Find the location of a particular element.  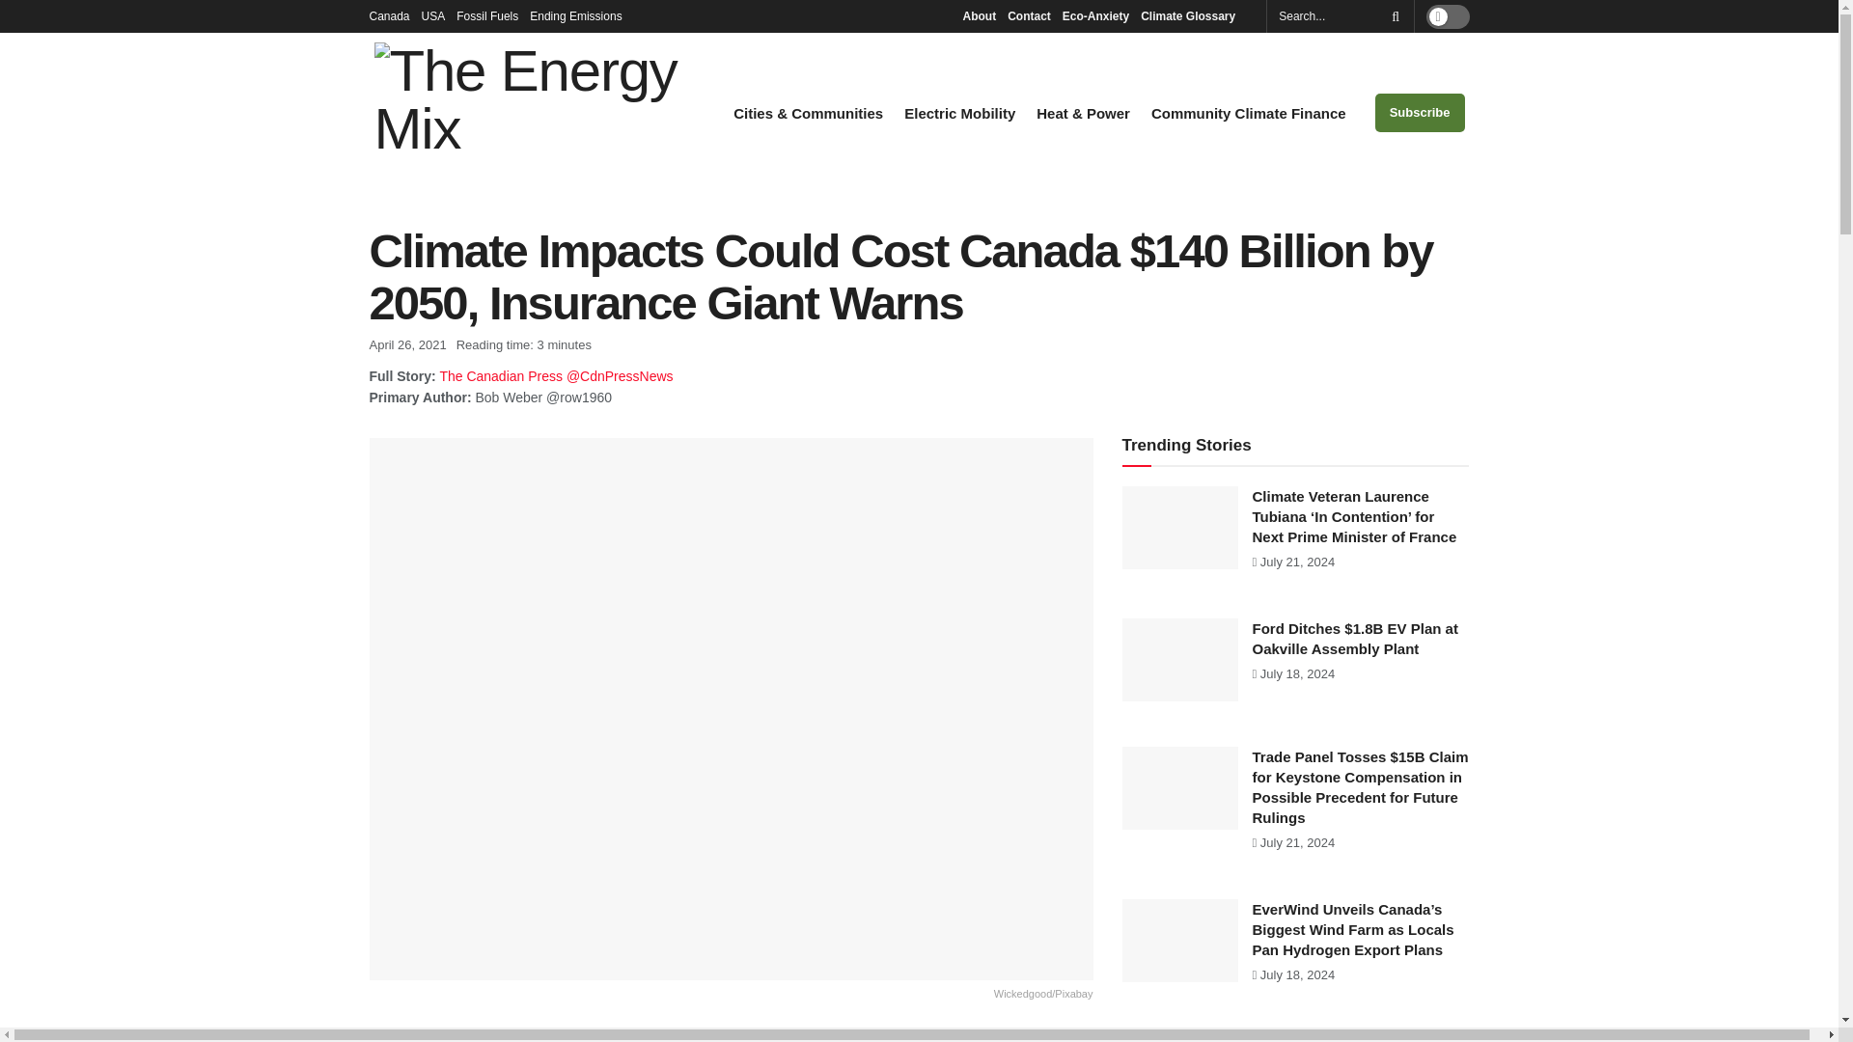

Eco-Anxiety is located at coordinates (1094, 15).